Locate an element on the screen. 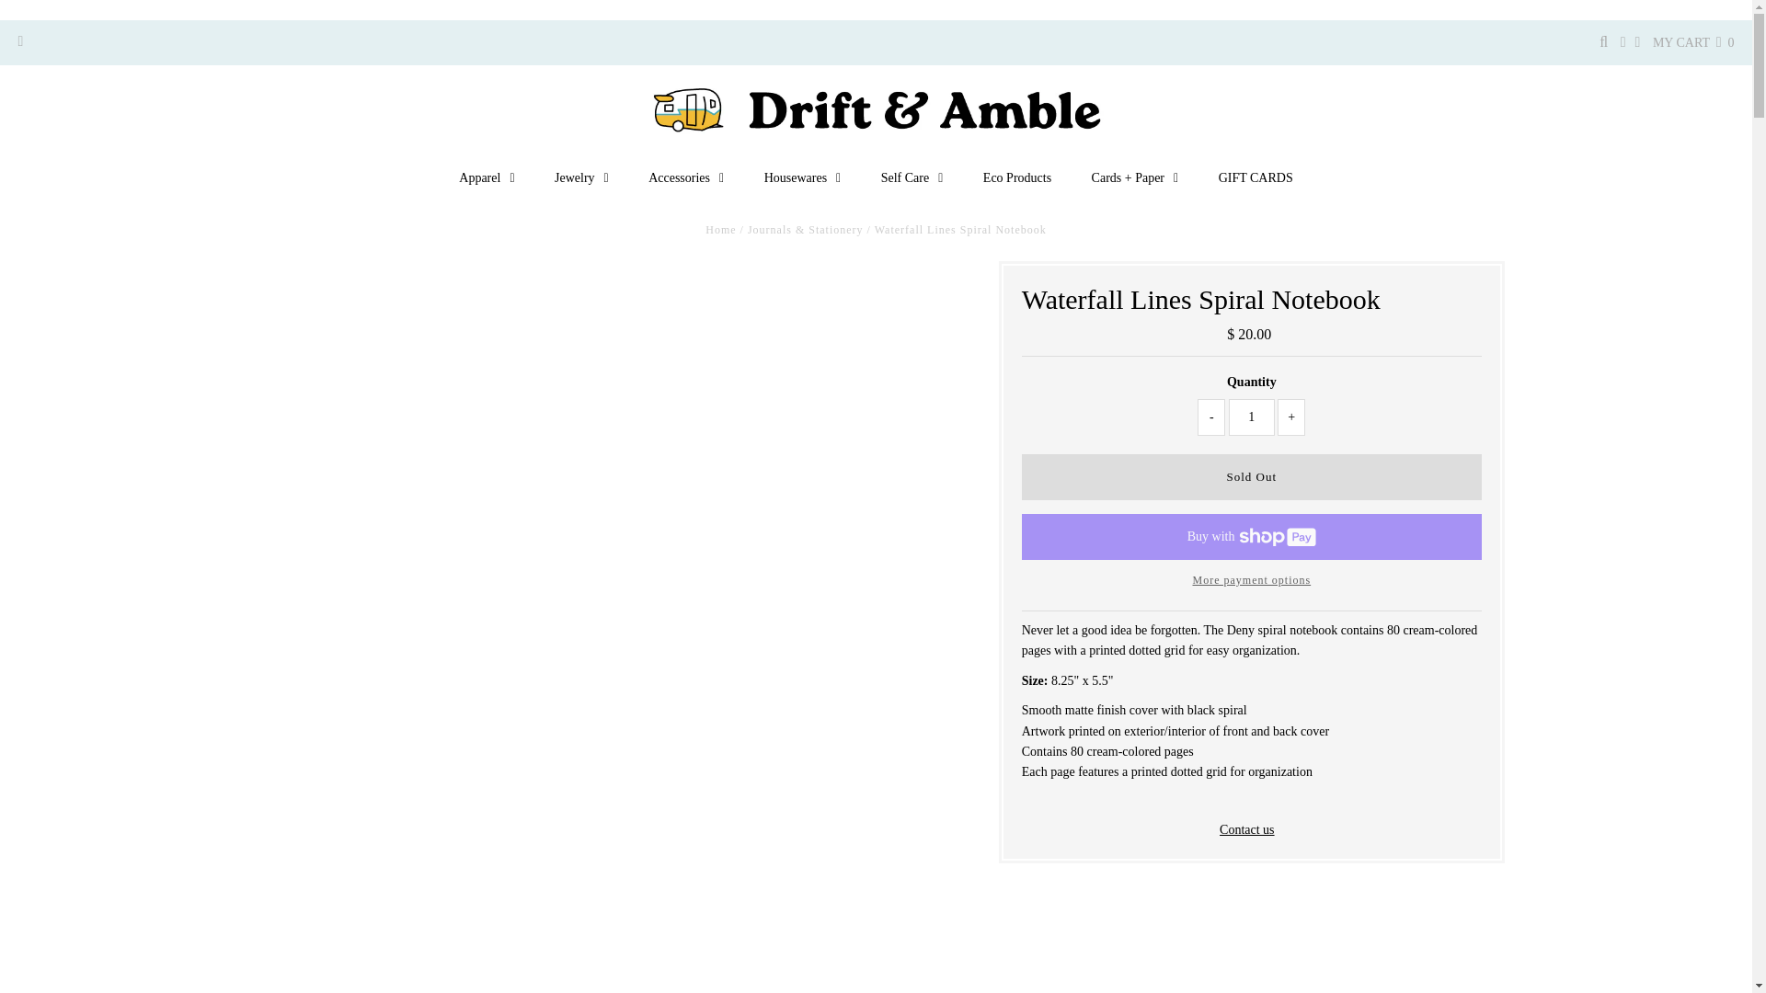 This screenshot has height=993, width=1766. Jewelry is located at coordinates (581, 177).